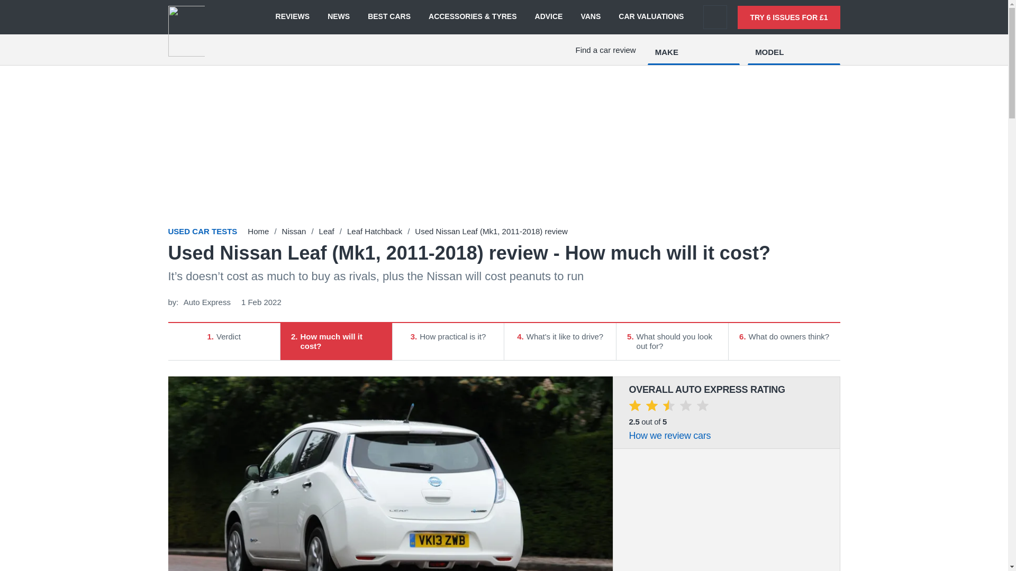  Describe the element at coordinates (591, 17) in the screenshot. I see `VANS` at that location.